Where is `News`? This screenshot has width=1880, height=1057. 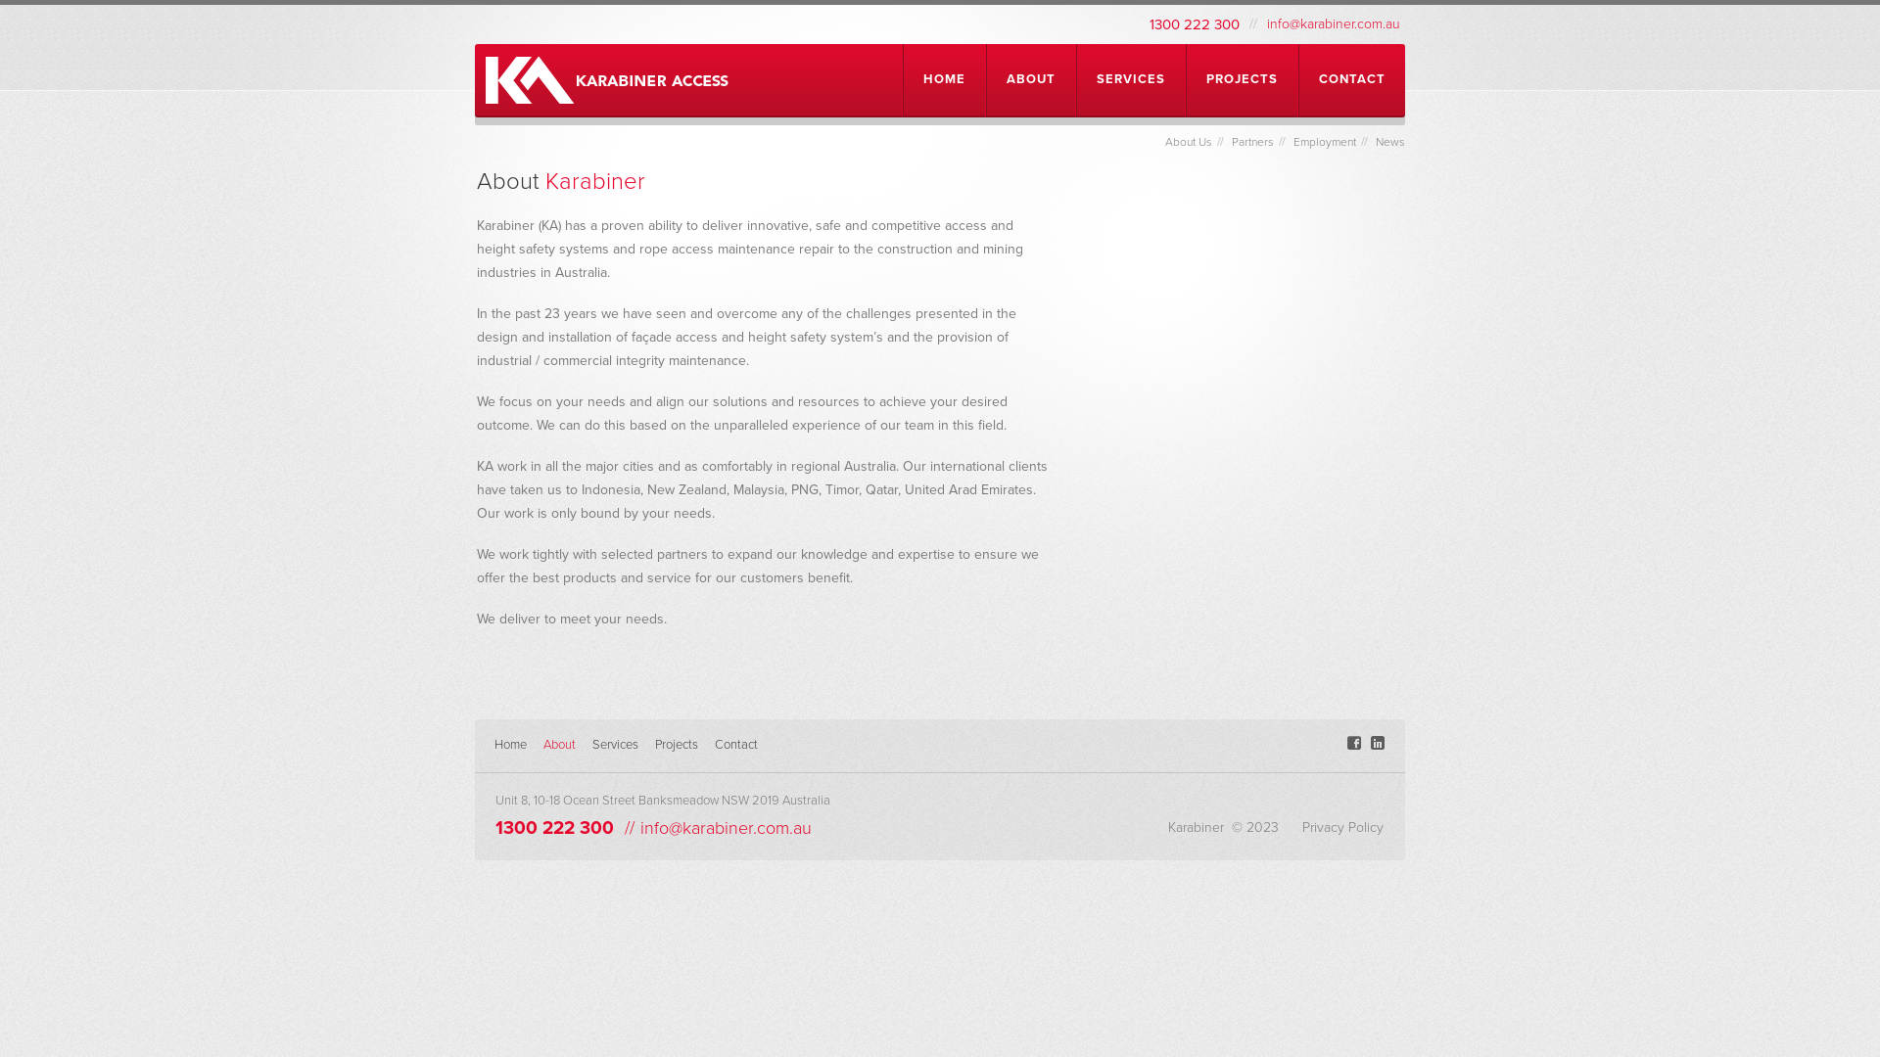
News is located at coordinates (1390, 142).